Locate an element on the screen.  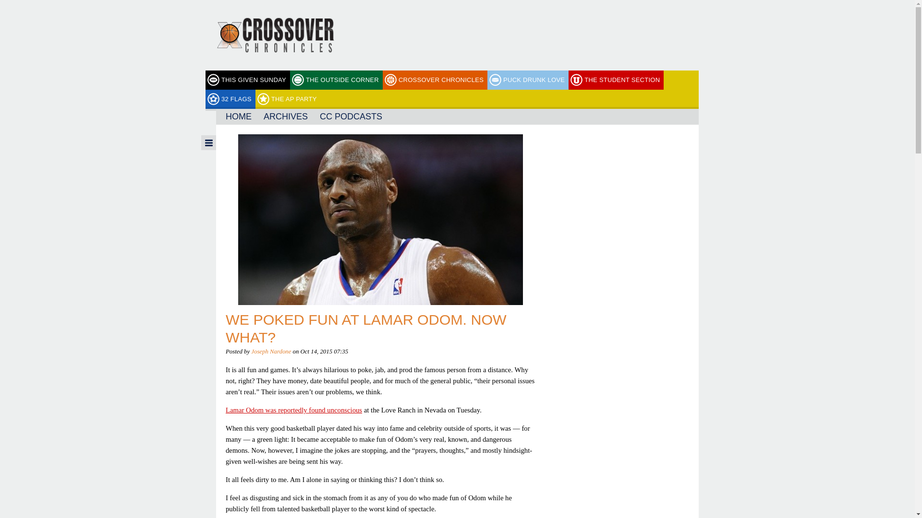
THE OUTSIDE CORNER is located at coordinates (336, 80).